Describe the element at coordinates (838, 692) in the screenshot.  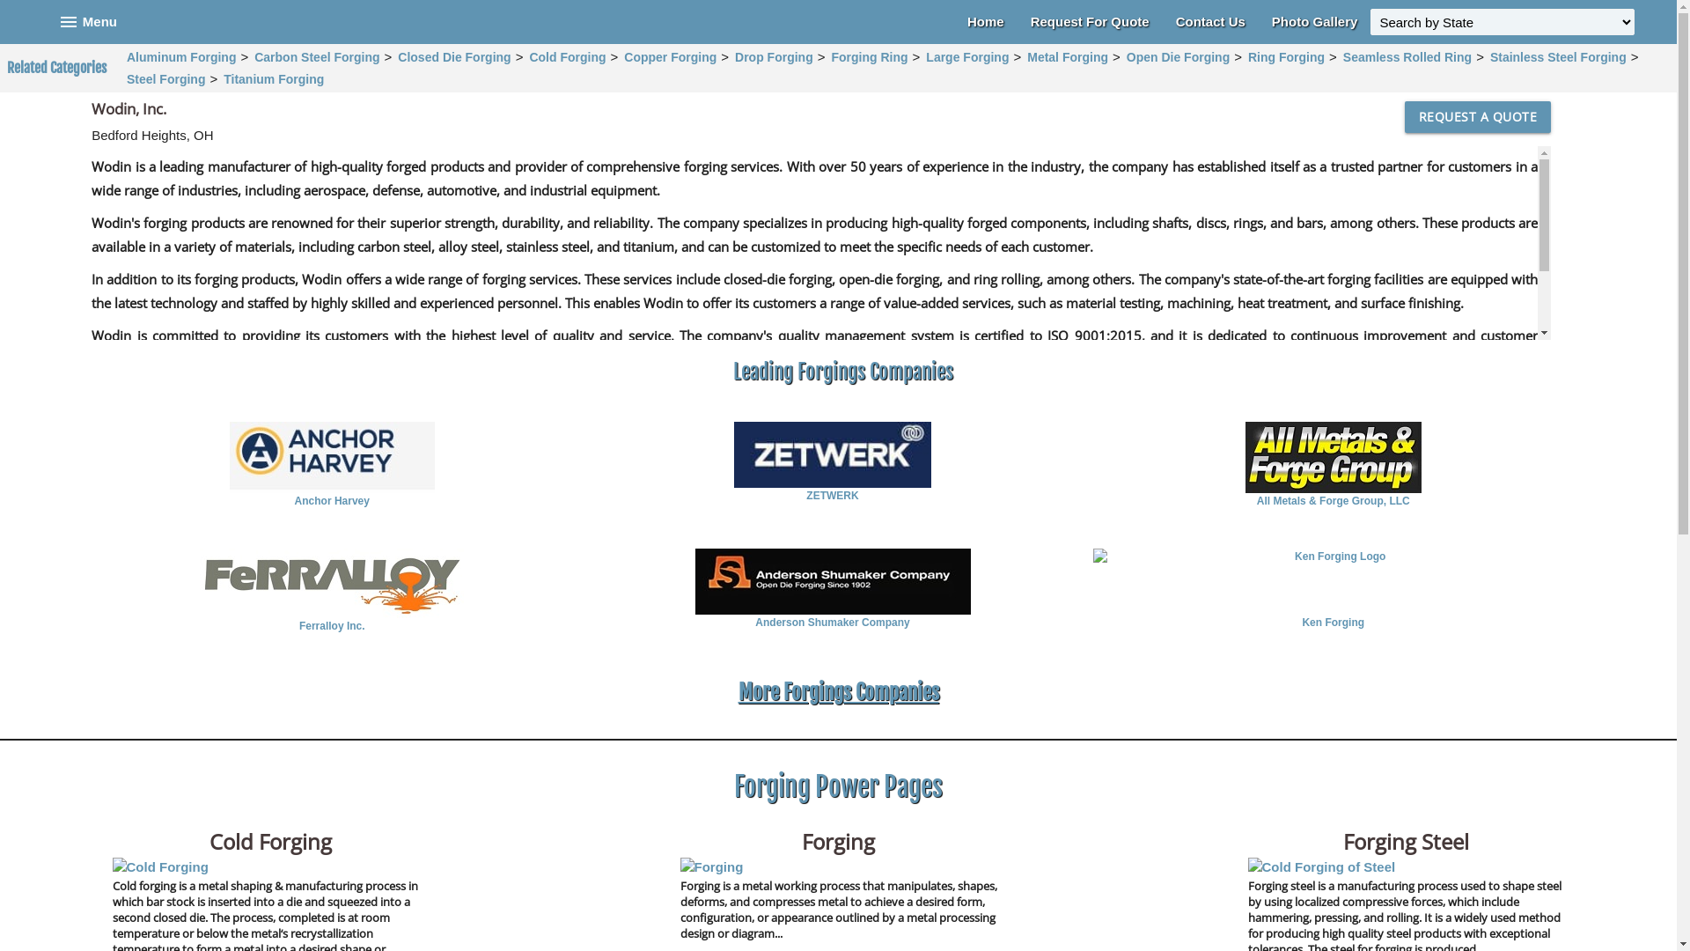
I see `More Forgings Companies` at that location.